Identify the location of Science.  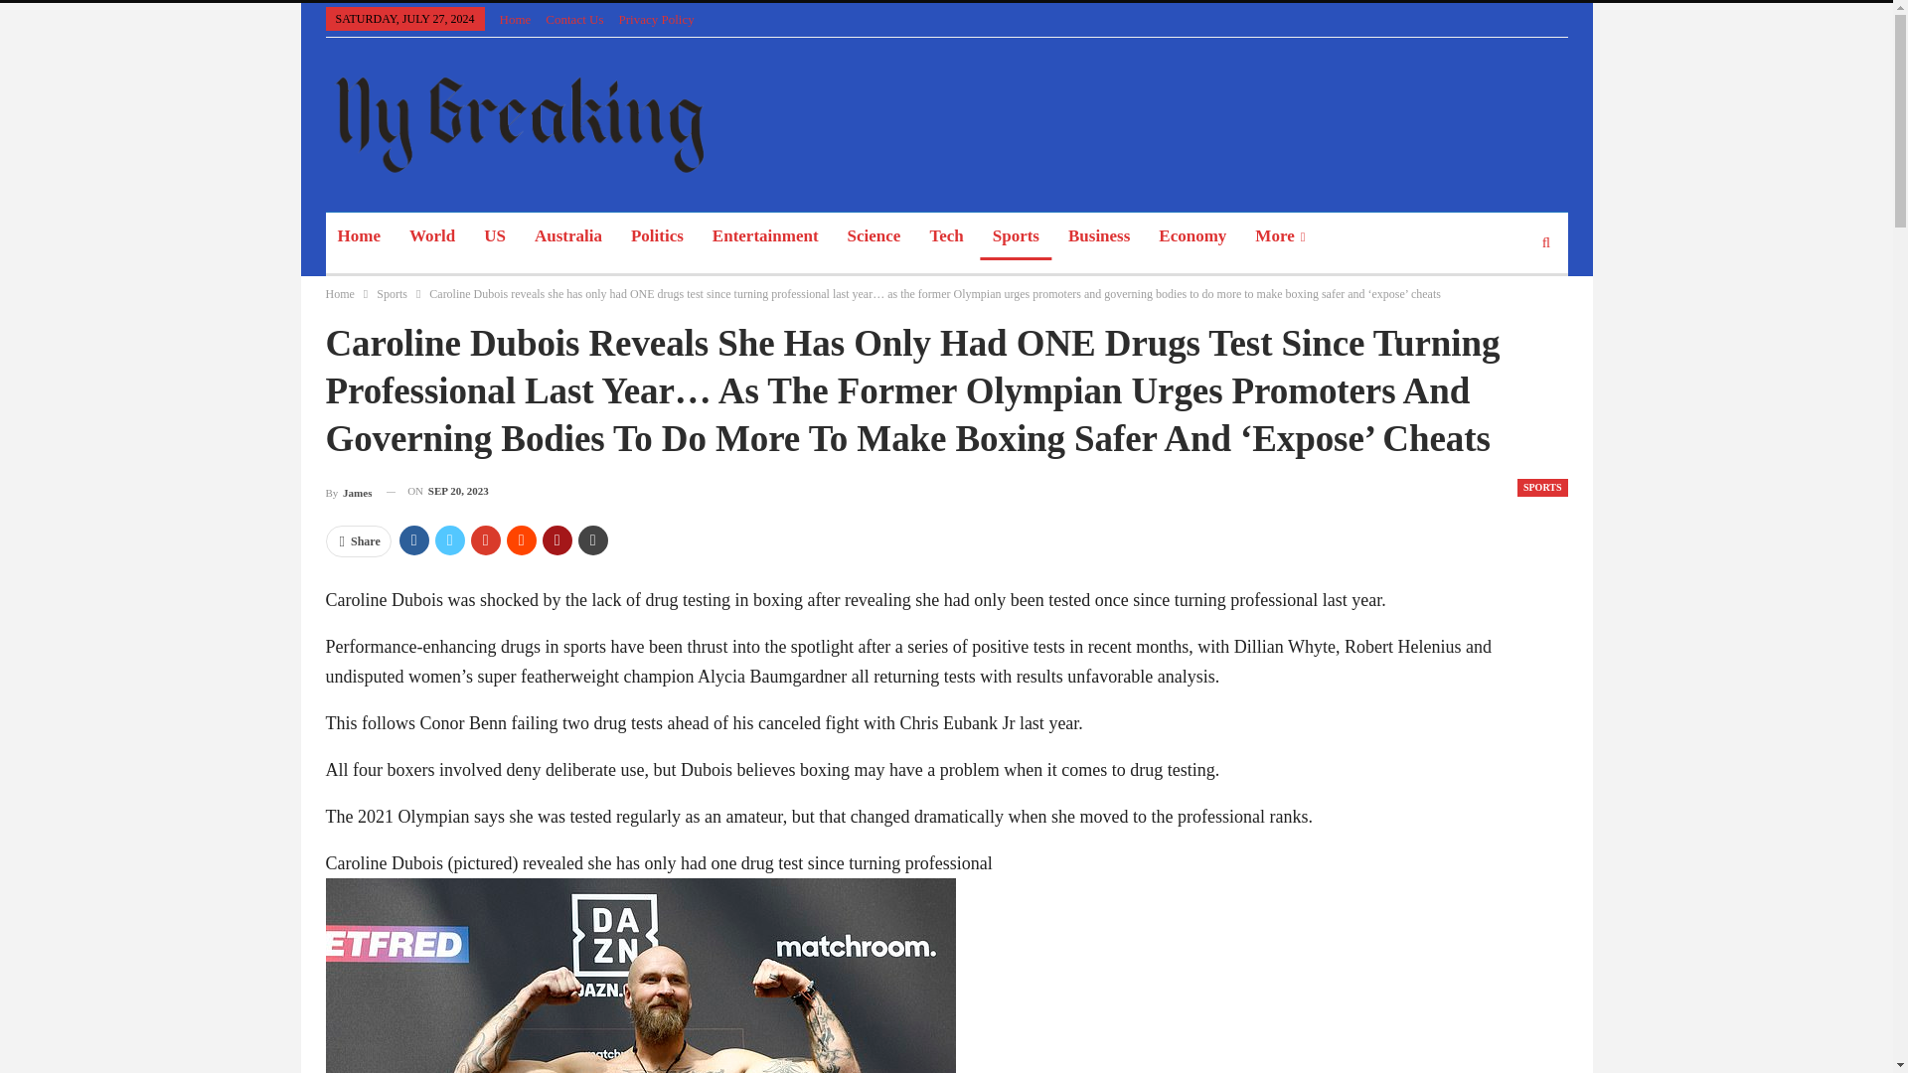
(874, 236).